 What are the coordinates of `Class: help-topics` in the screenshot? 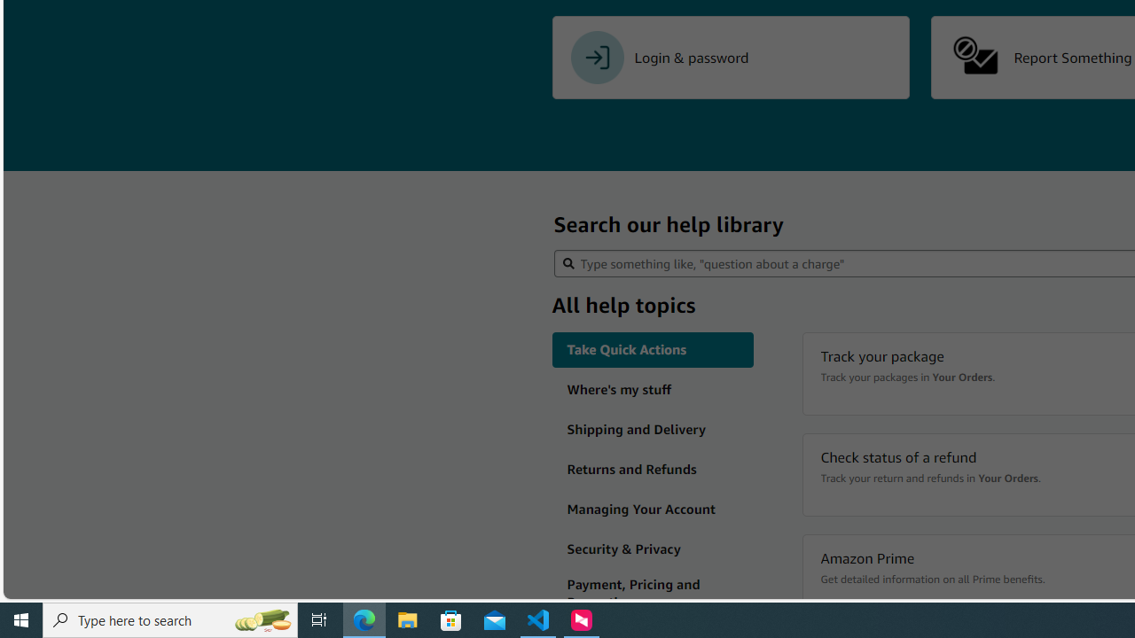 It's located at (653, 594).